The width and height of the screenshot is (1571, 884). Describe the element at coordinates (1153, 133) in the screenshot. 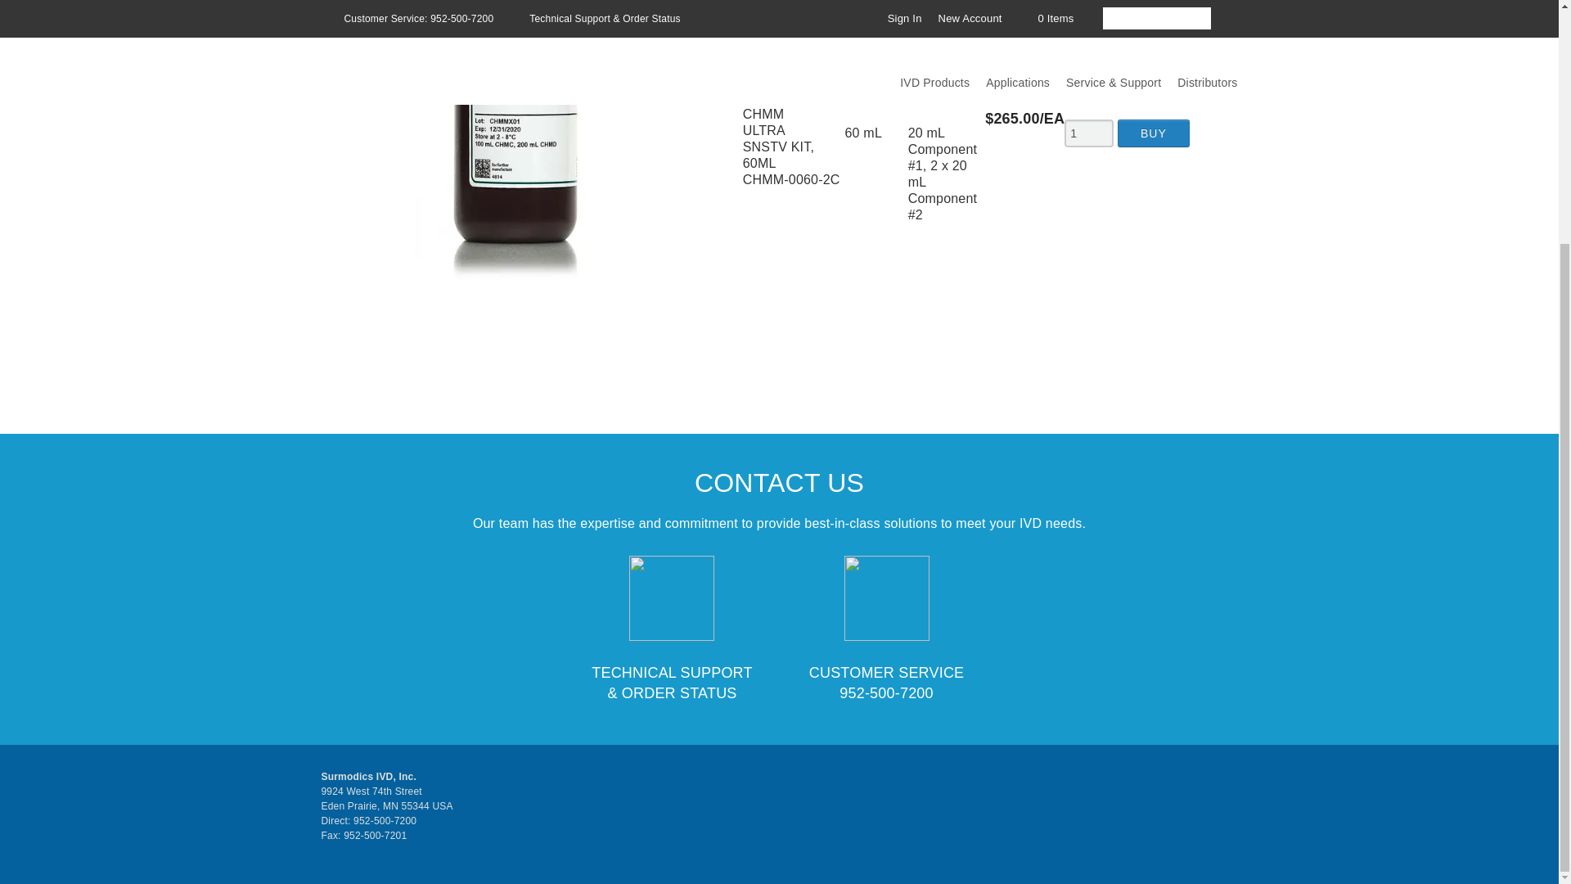

I see `Buy` at that location.